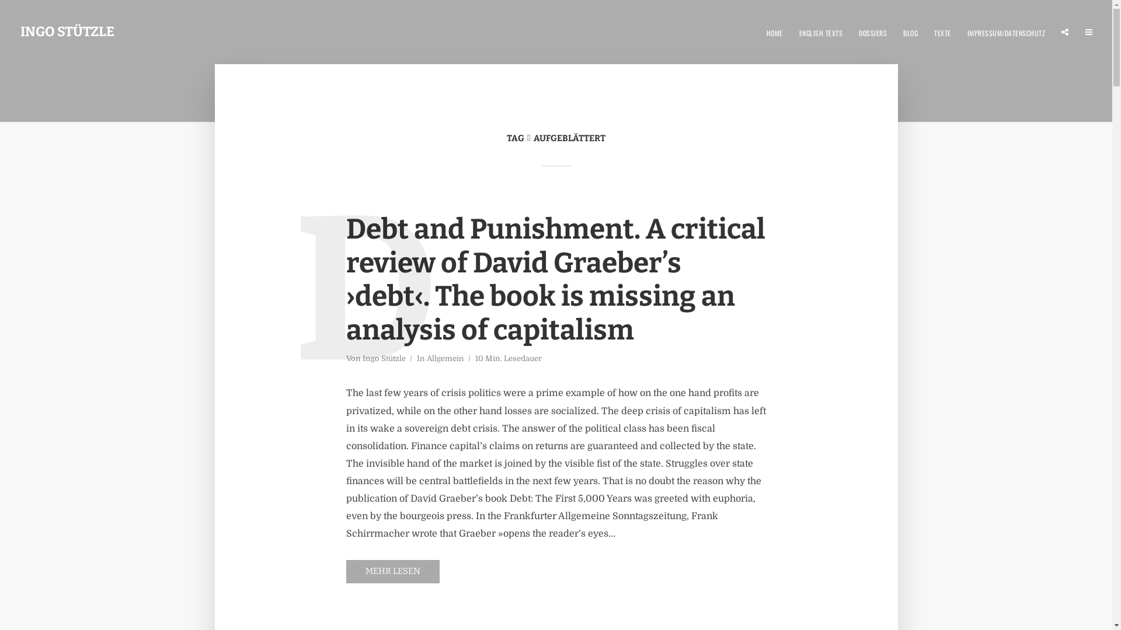  I want to click on BLOG, so click(911, 32).